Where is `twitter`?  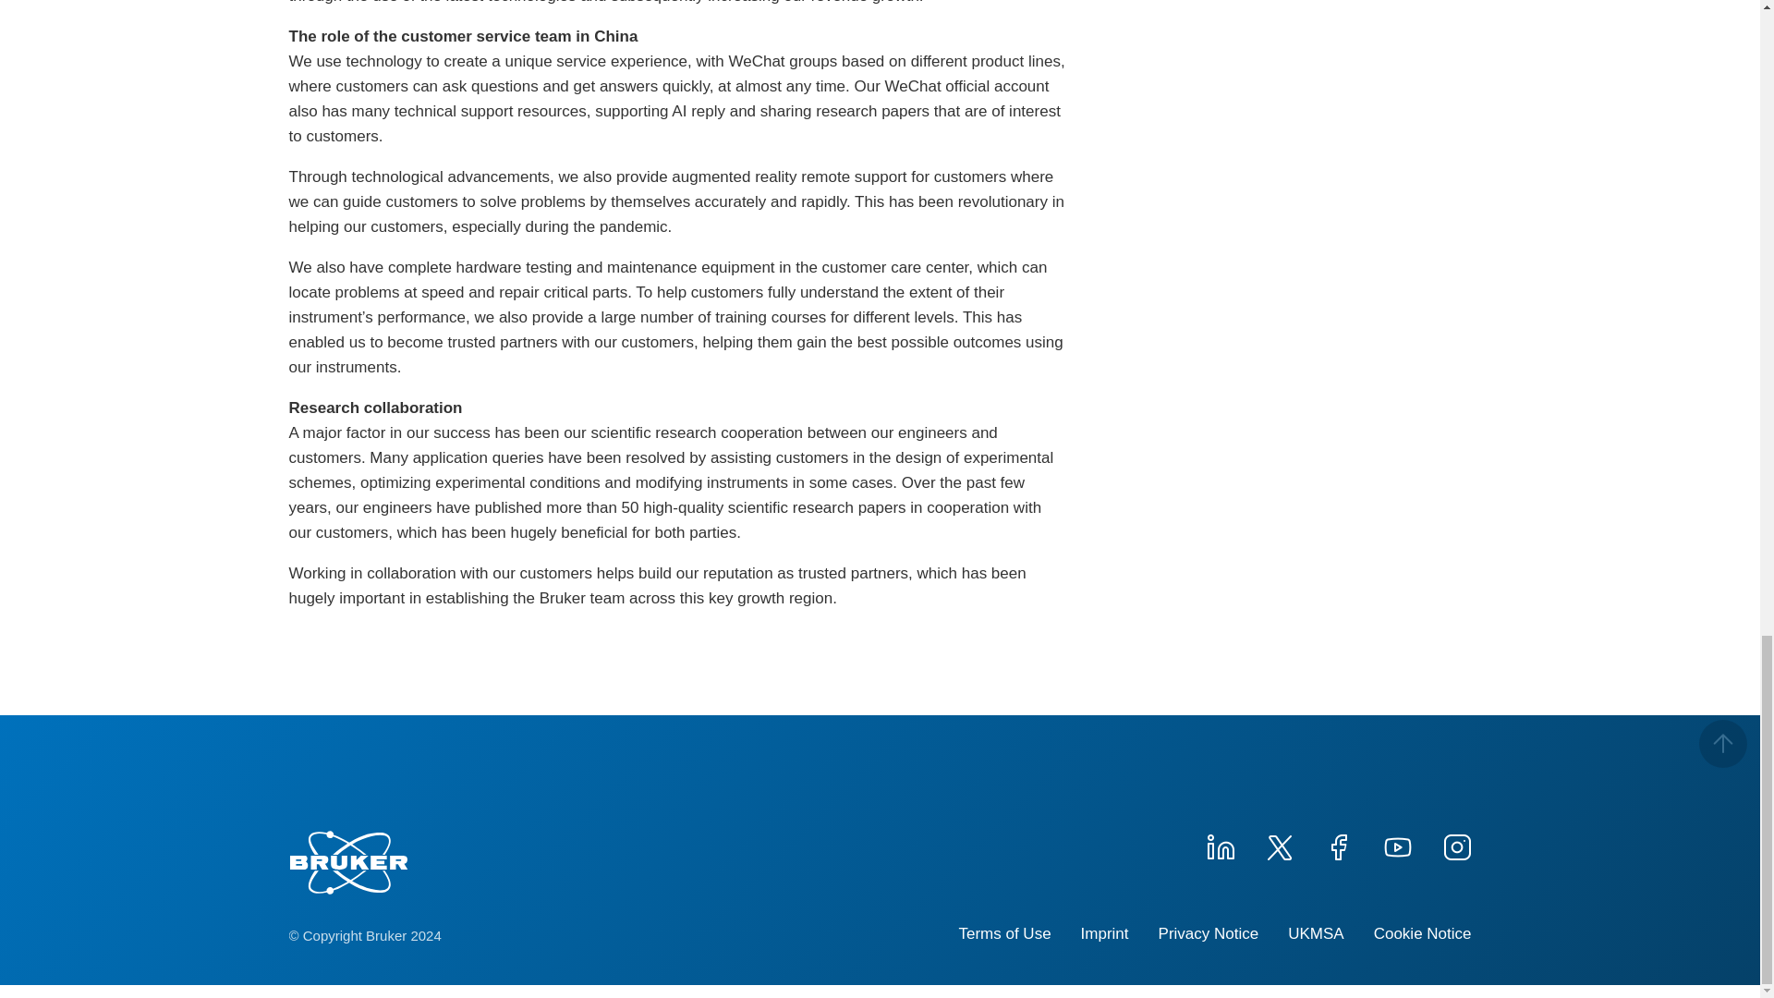 twitter is located at coordinates (1278, 845).